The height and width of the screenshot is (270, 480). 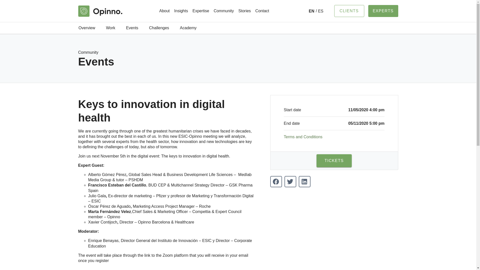 I want to click on Contact, so click(x=262, y=11).